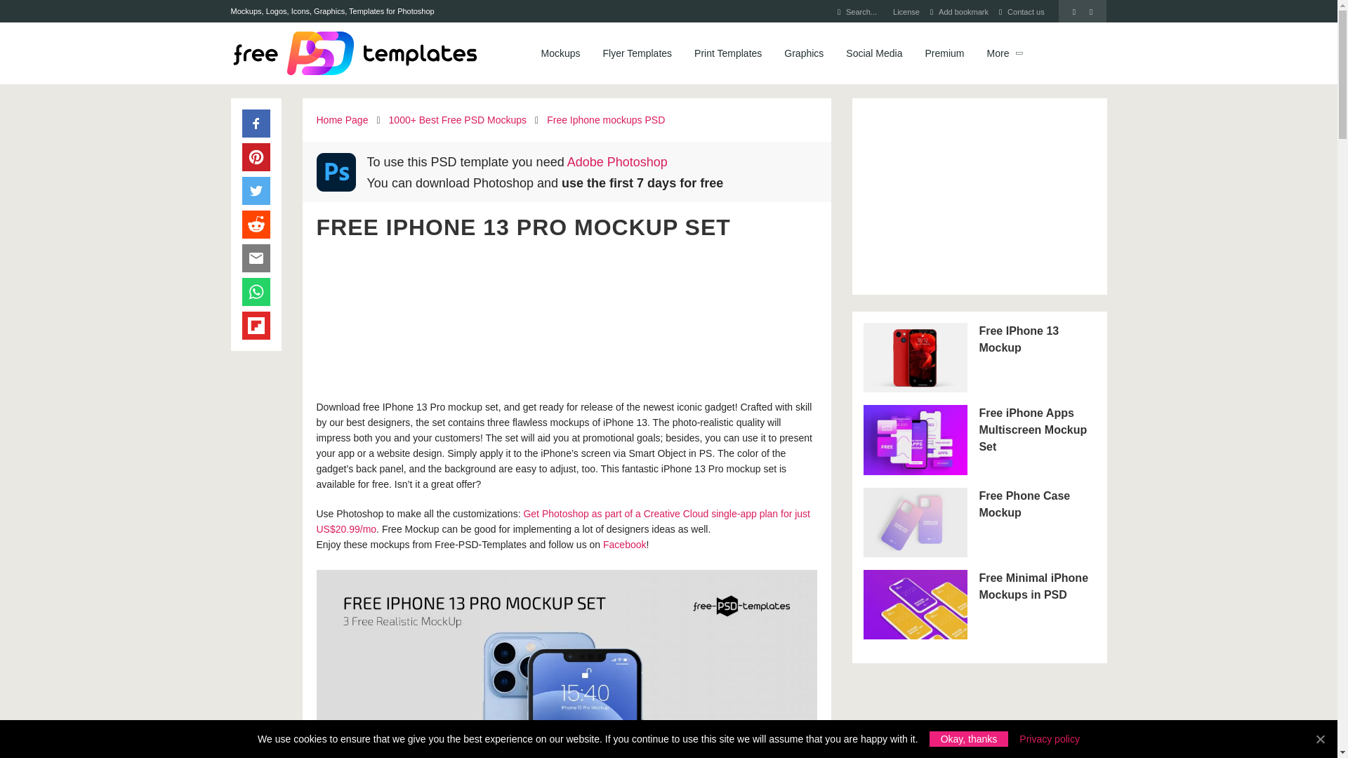  Describe the element at coordinates (637, 53) in the screenshot. I see `Flyer Templates` at that location.